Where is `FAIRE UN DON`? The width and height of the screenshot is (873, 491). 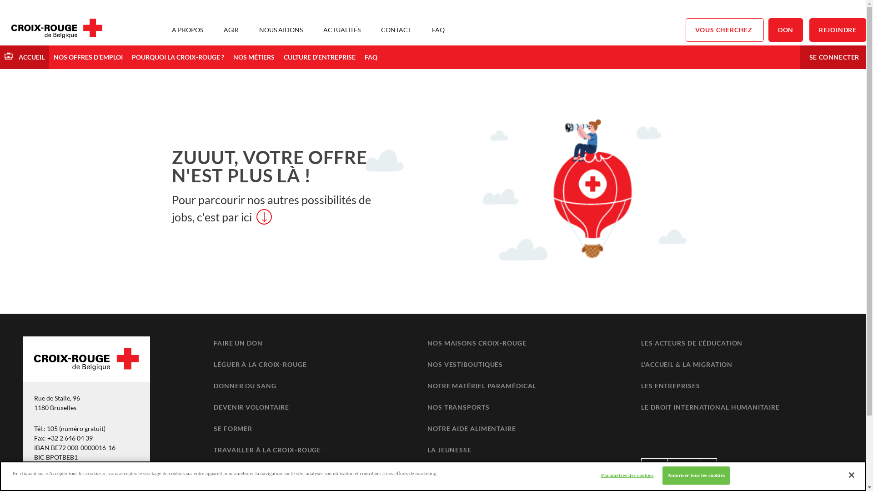
FAIRE UN DON is located at coordinates (238, 343).